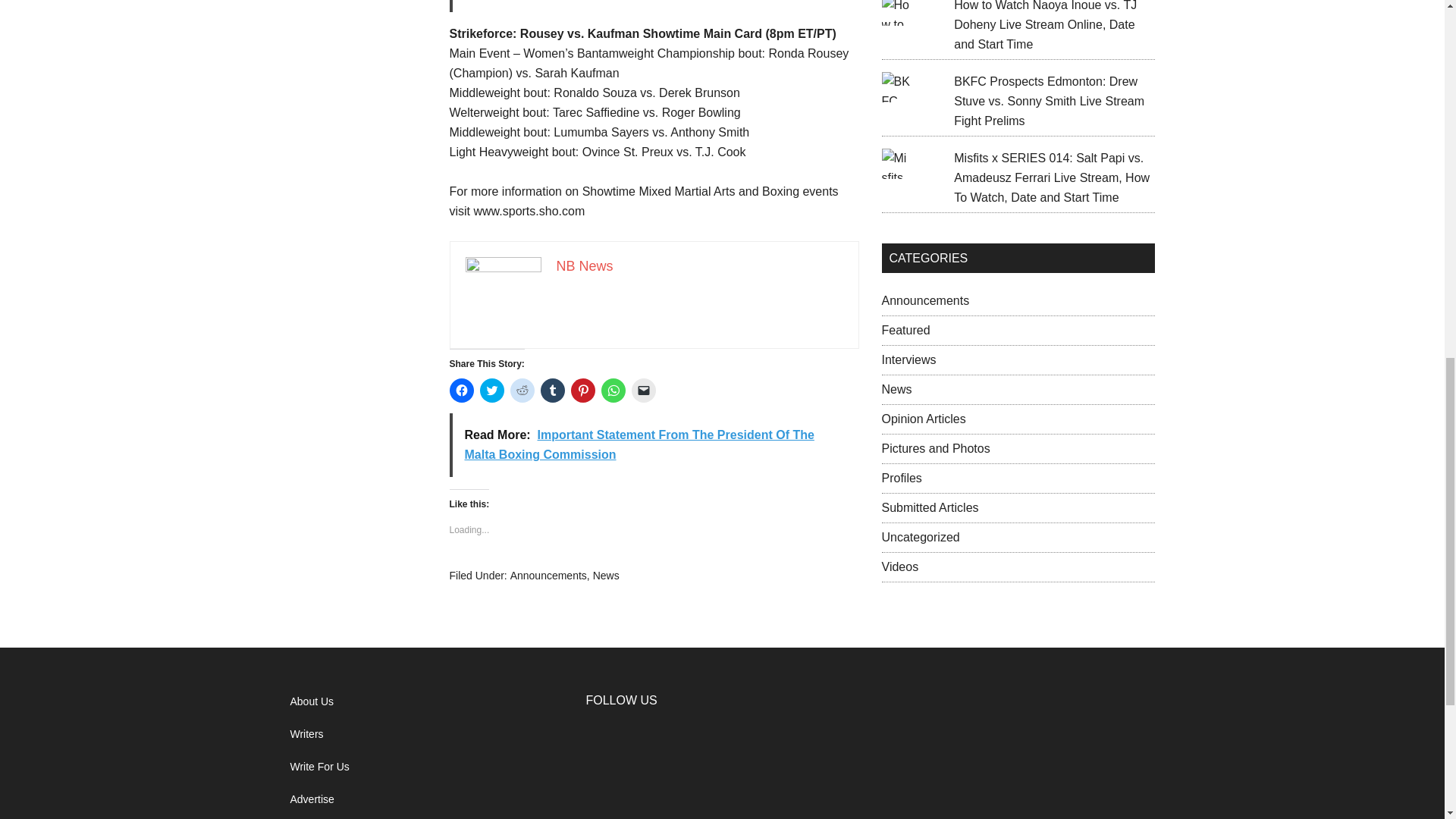  Describe the element at coordinates (461, 390) in the screenshot. I see `Click to share on Facebook` at that location.